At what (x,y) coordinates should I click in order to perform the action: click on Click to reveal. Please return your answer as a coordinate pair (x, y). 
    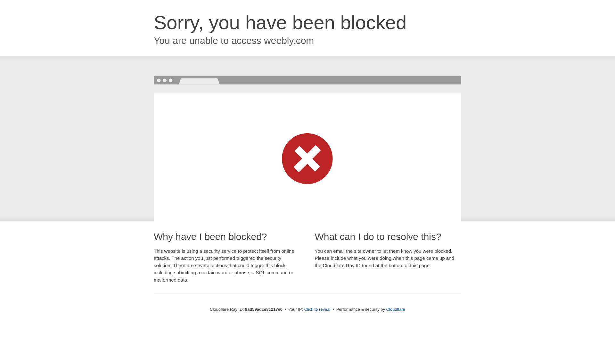
    Looking at the image, I should click on (317, 309).